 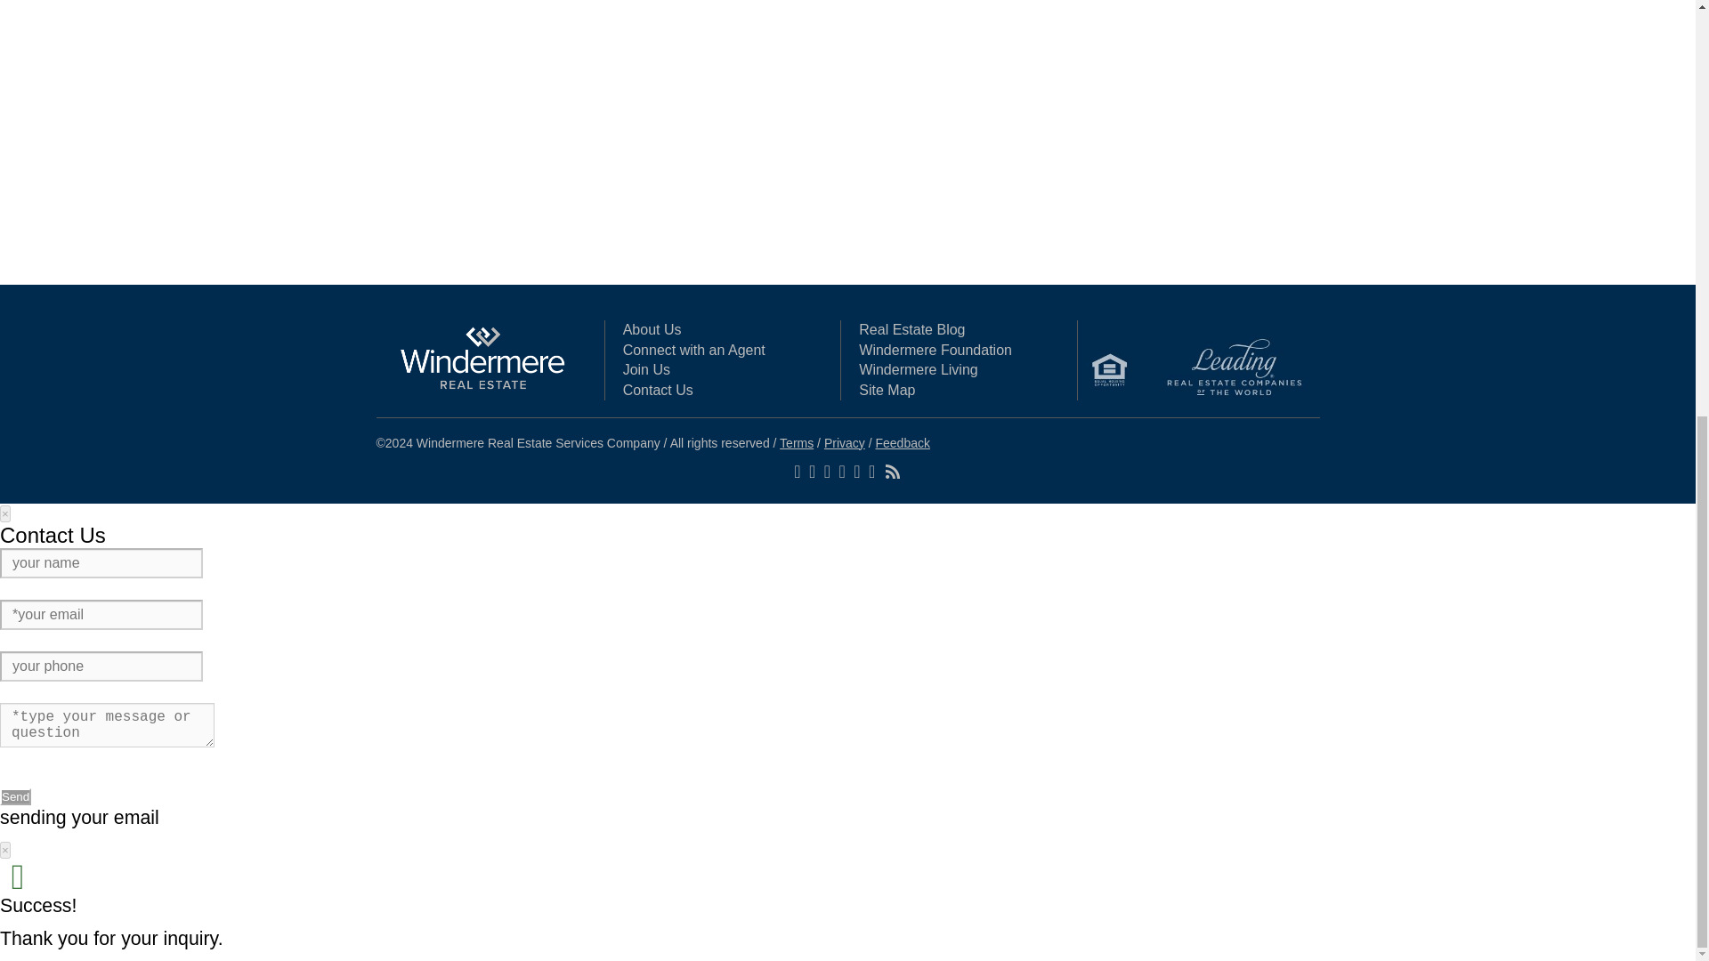 What do you see at coordinates (652, 329) in the screenshot?
I see `About Us` at bounding box center [652, 329].